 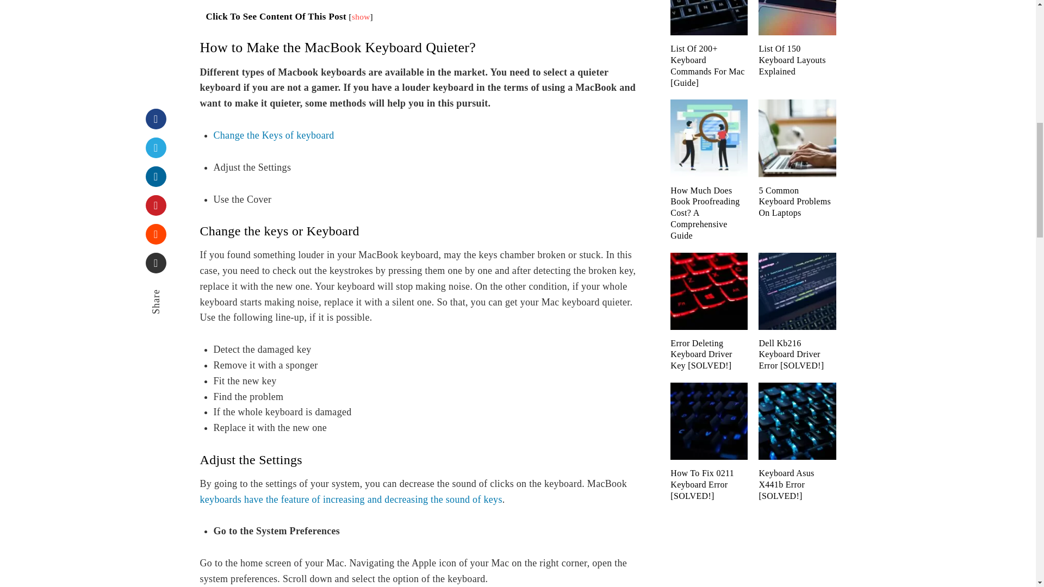 I want to click on Change the Keys of keyboard, so click(x=273, y=135).